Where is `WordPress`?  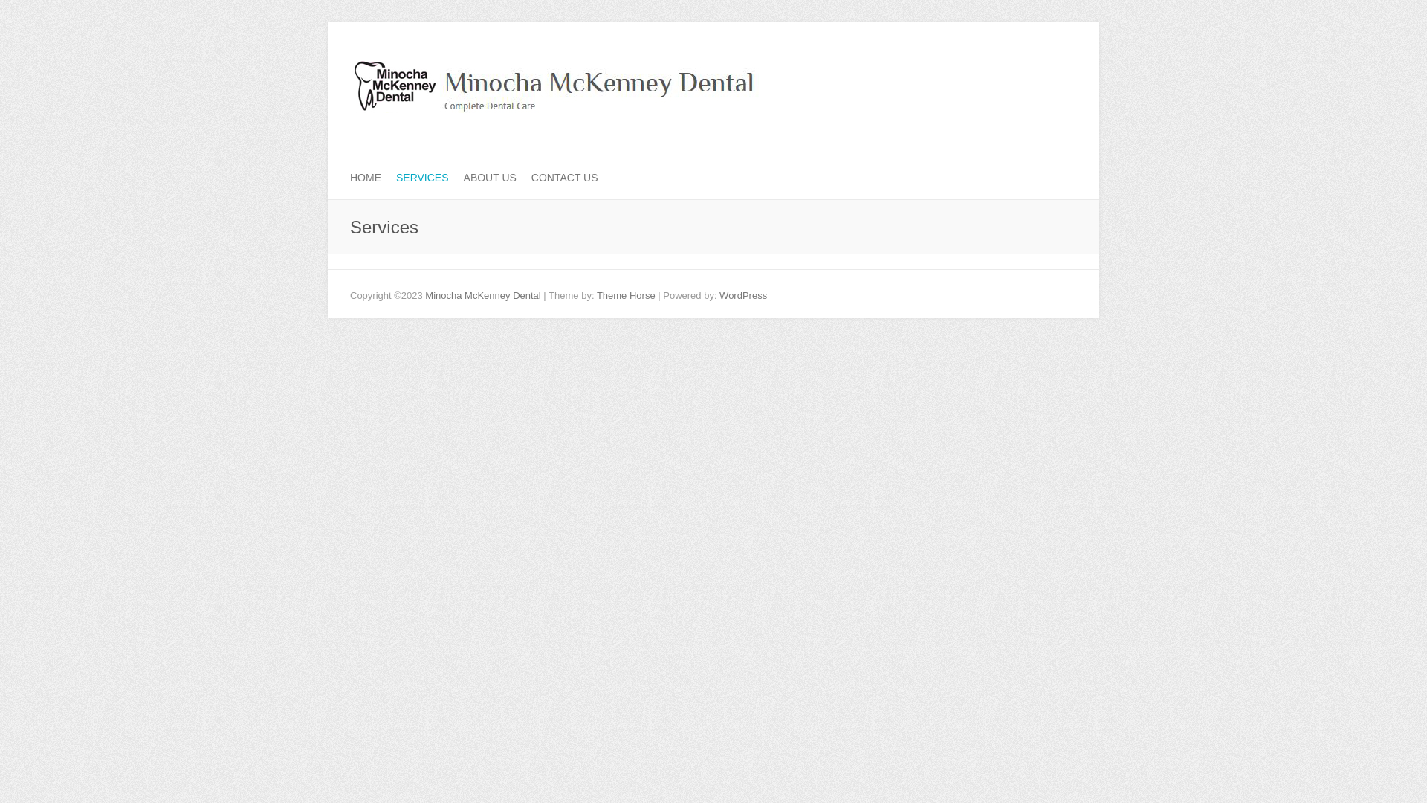 WordPress is located at coordinates (743, 296).